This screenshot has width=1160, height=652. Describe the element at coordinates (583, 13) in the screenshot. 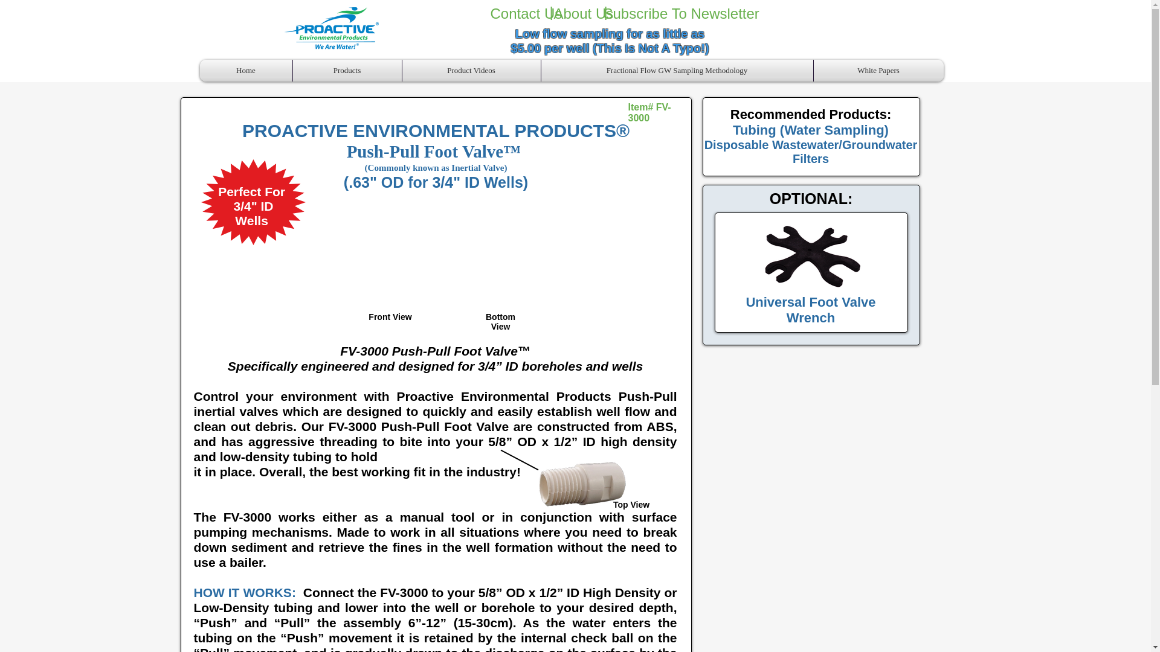

I see `About Us` at that location.